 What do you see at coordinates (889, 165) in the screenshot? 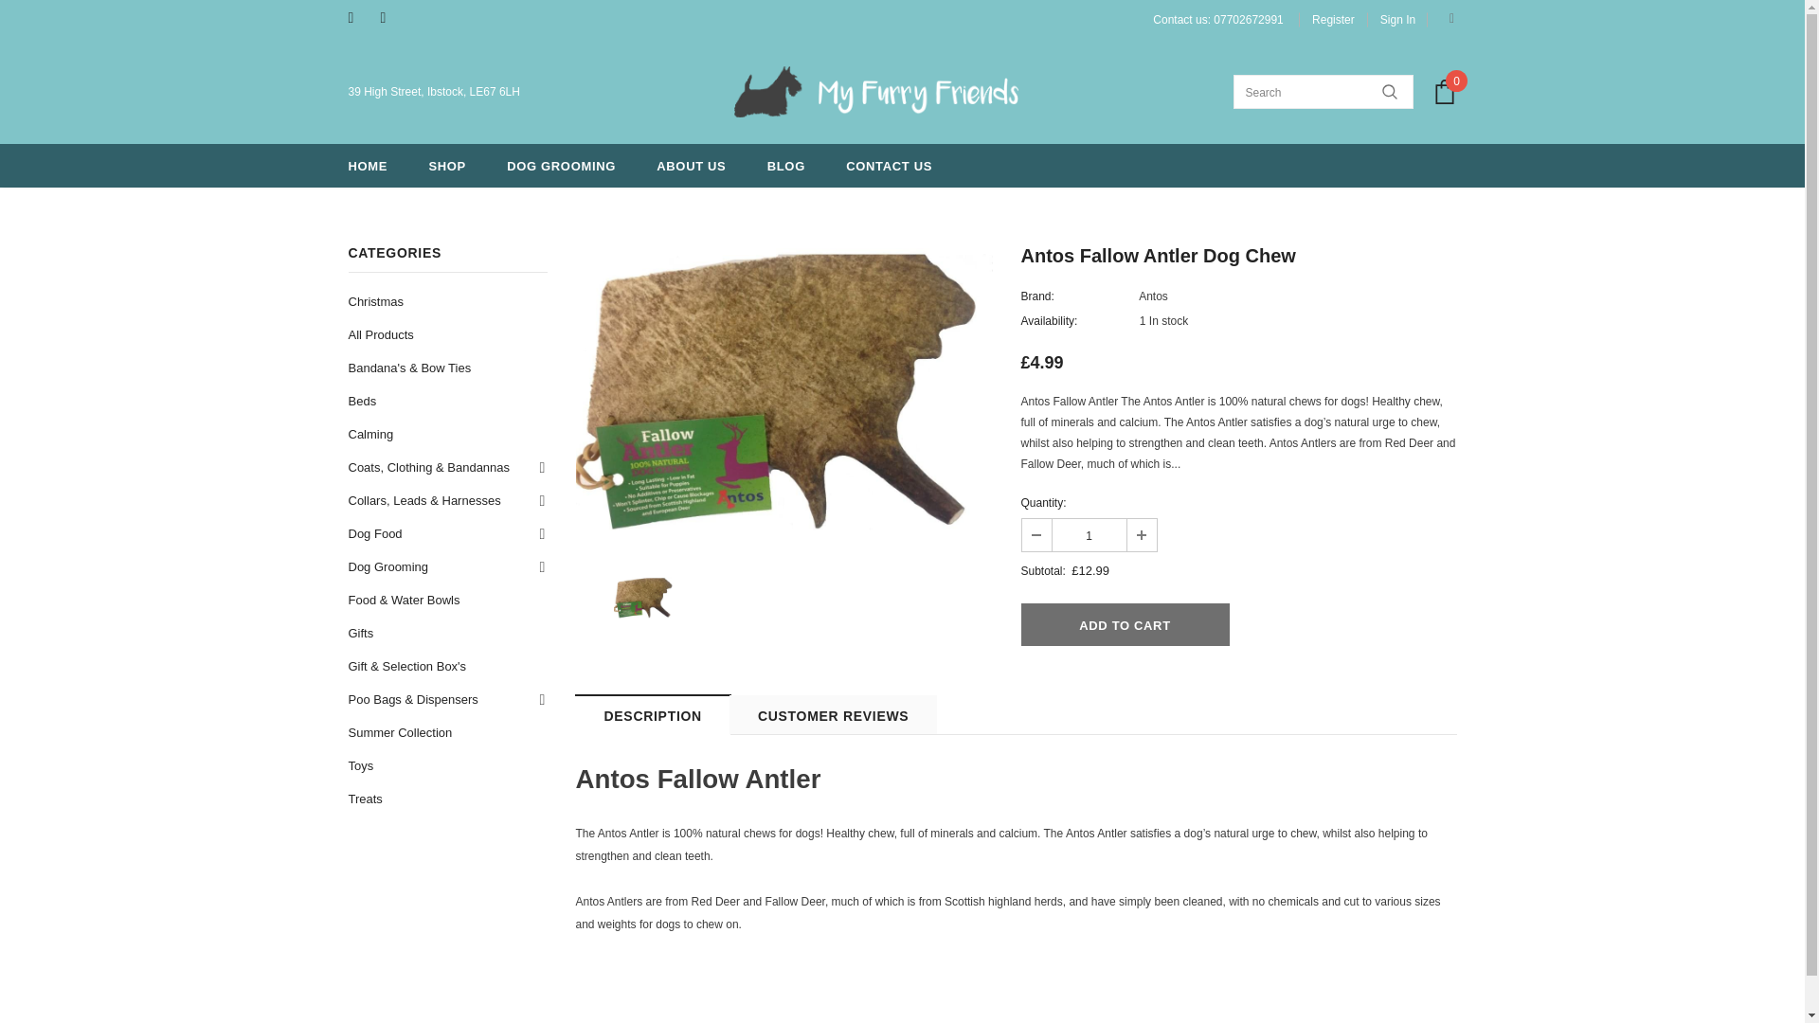
I see `CONTACT US` at bounding box center [889, 165].